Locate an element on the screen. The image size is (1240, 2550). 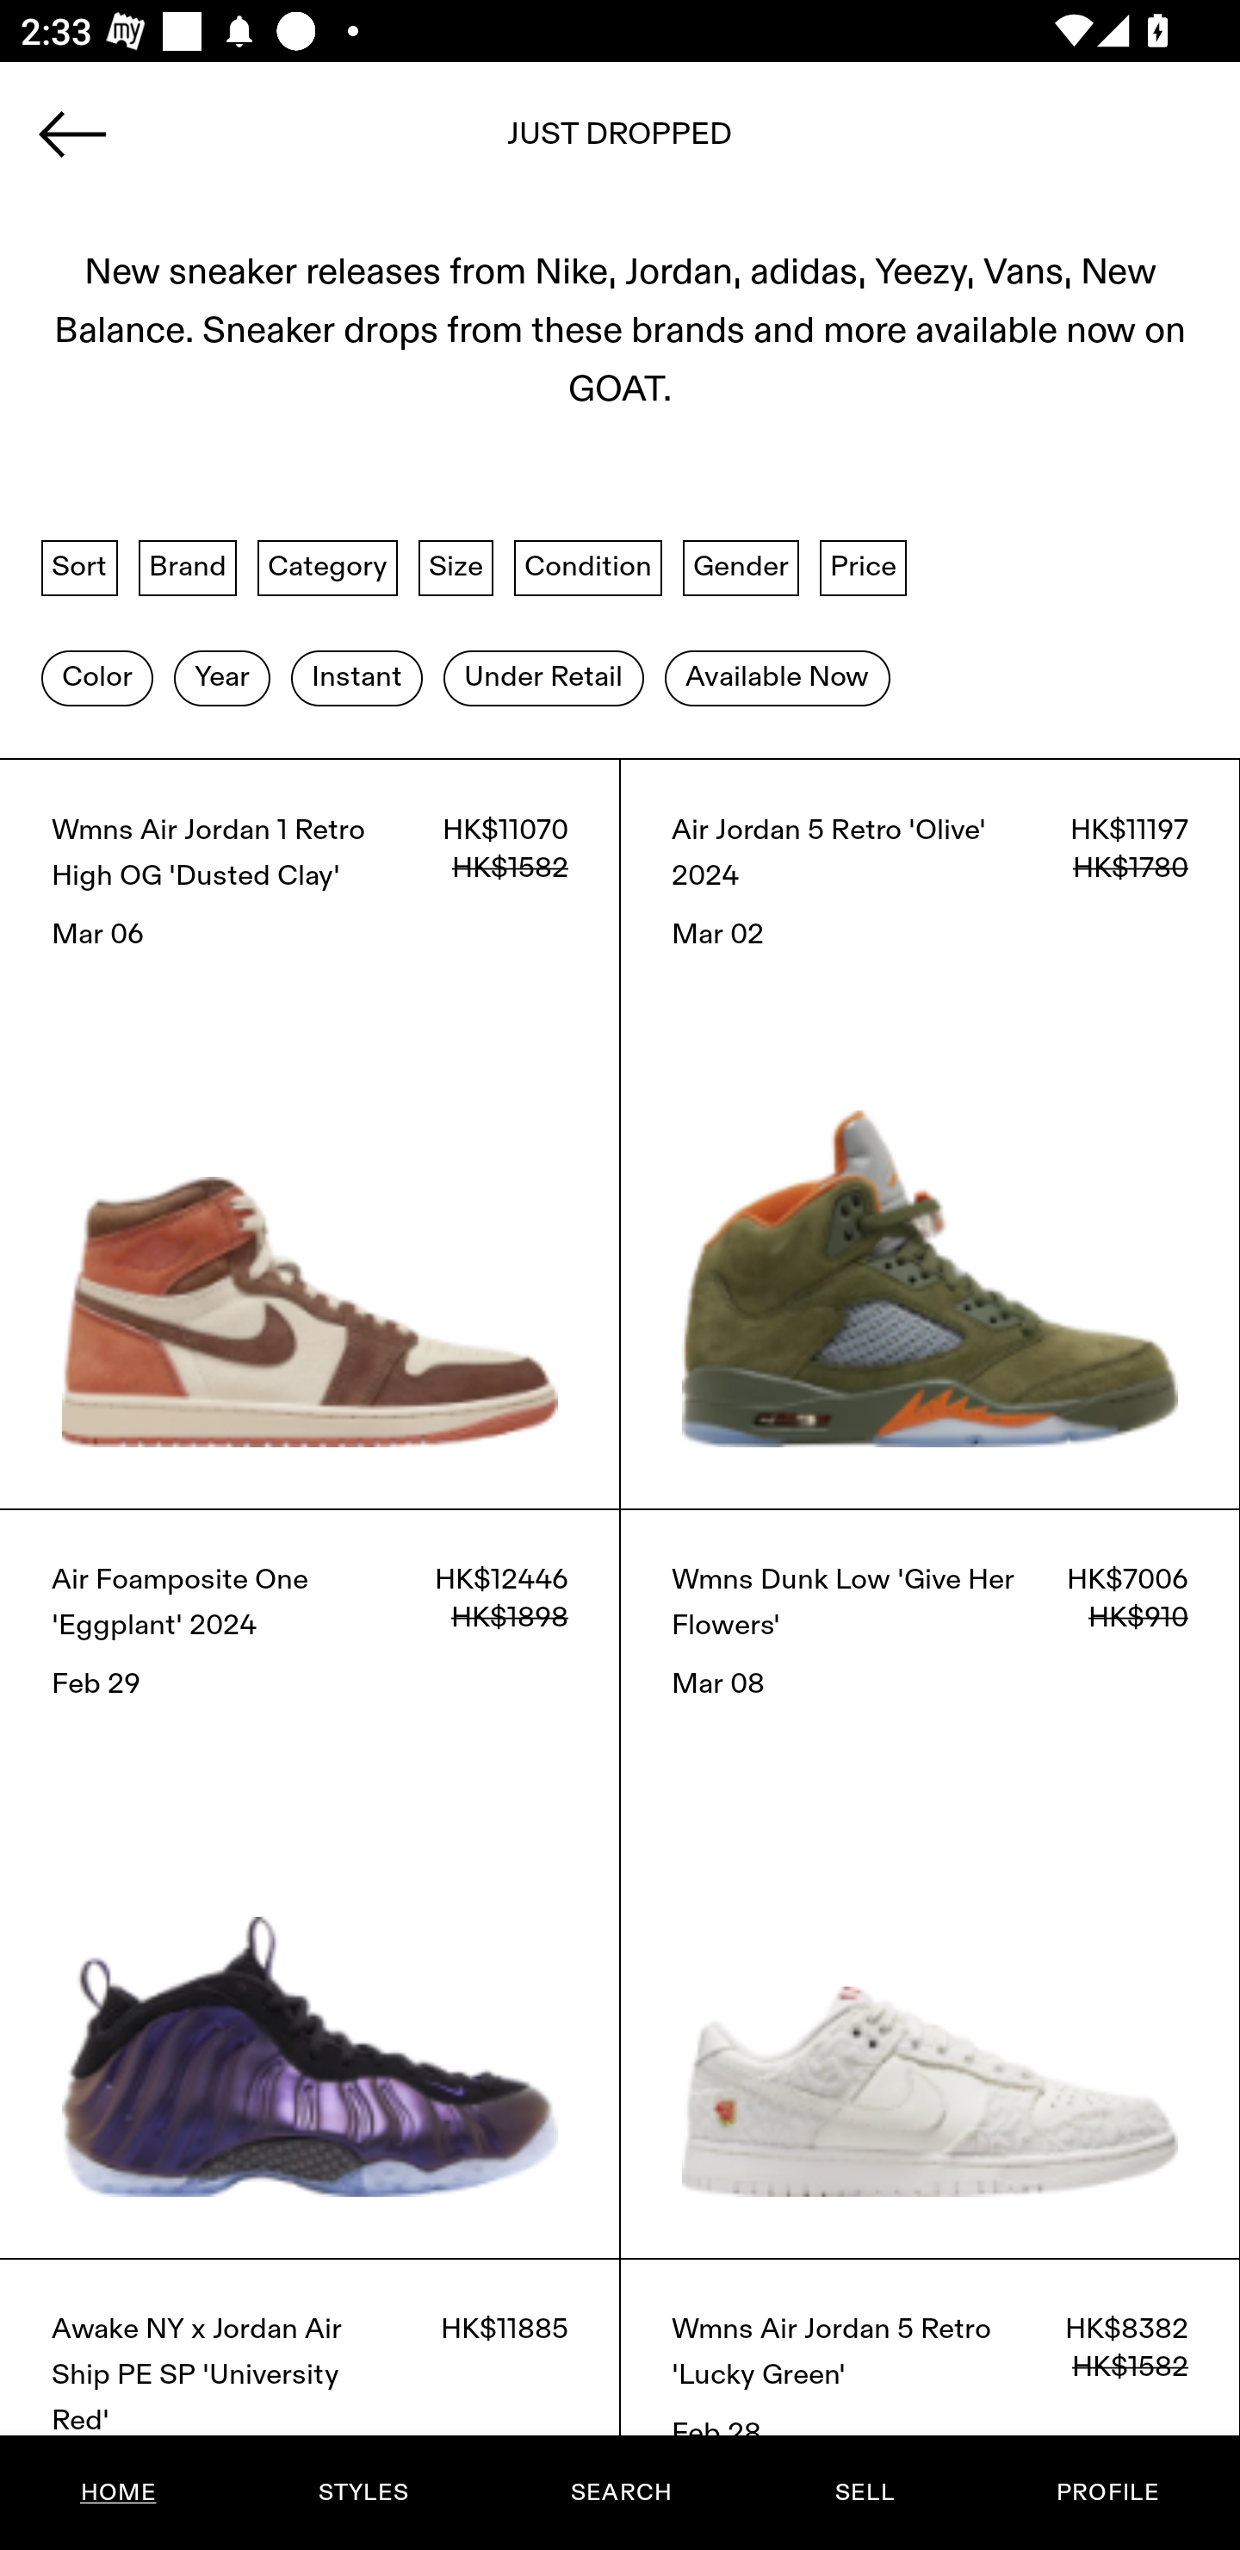
Available Now is located at coordinates (777, 676).